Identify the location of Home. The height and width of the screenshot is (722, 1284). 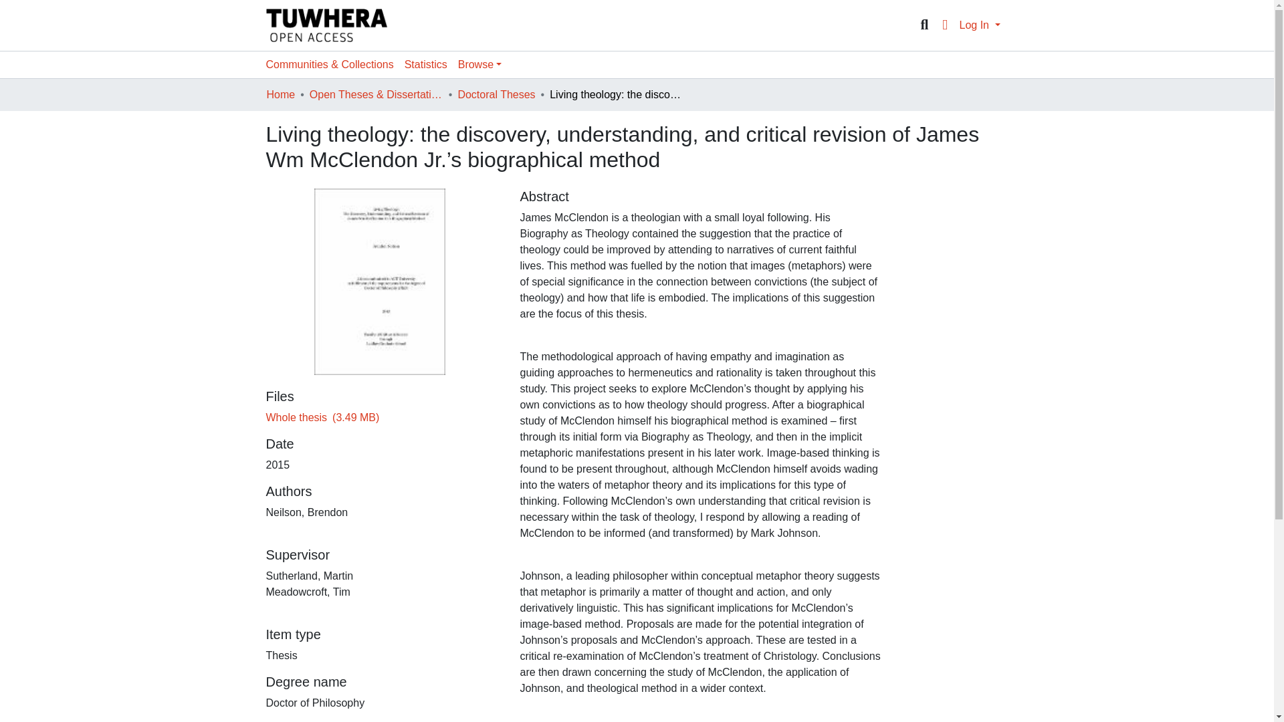
(280, 95).